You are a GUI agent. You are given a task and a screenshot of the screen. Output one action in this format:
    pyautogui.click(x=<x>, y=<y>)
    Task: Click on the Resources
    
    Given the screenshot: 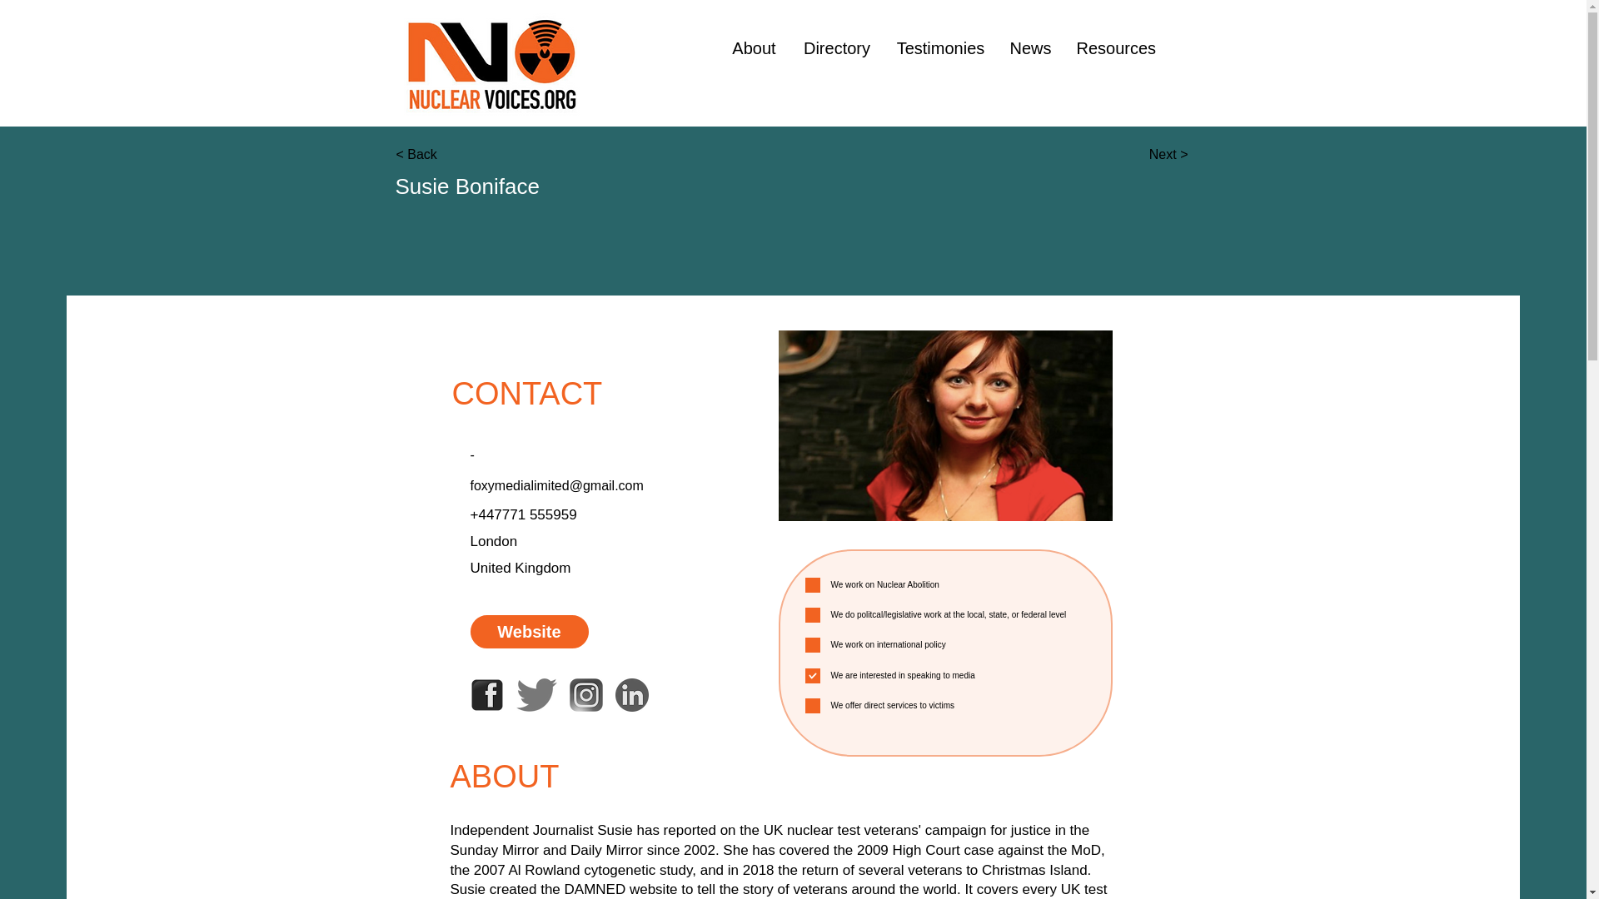 What is the action you would take?
    pyautogui.click(x=1114, y=48)
    